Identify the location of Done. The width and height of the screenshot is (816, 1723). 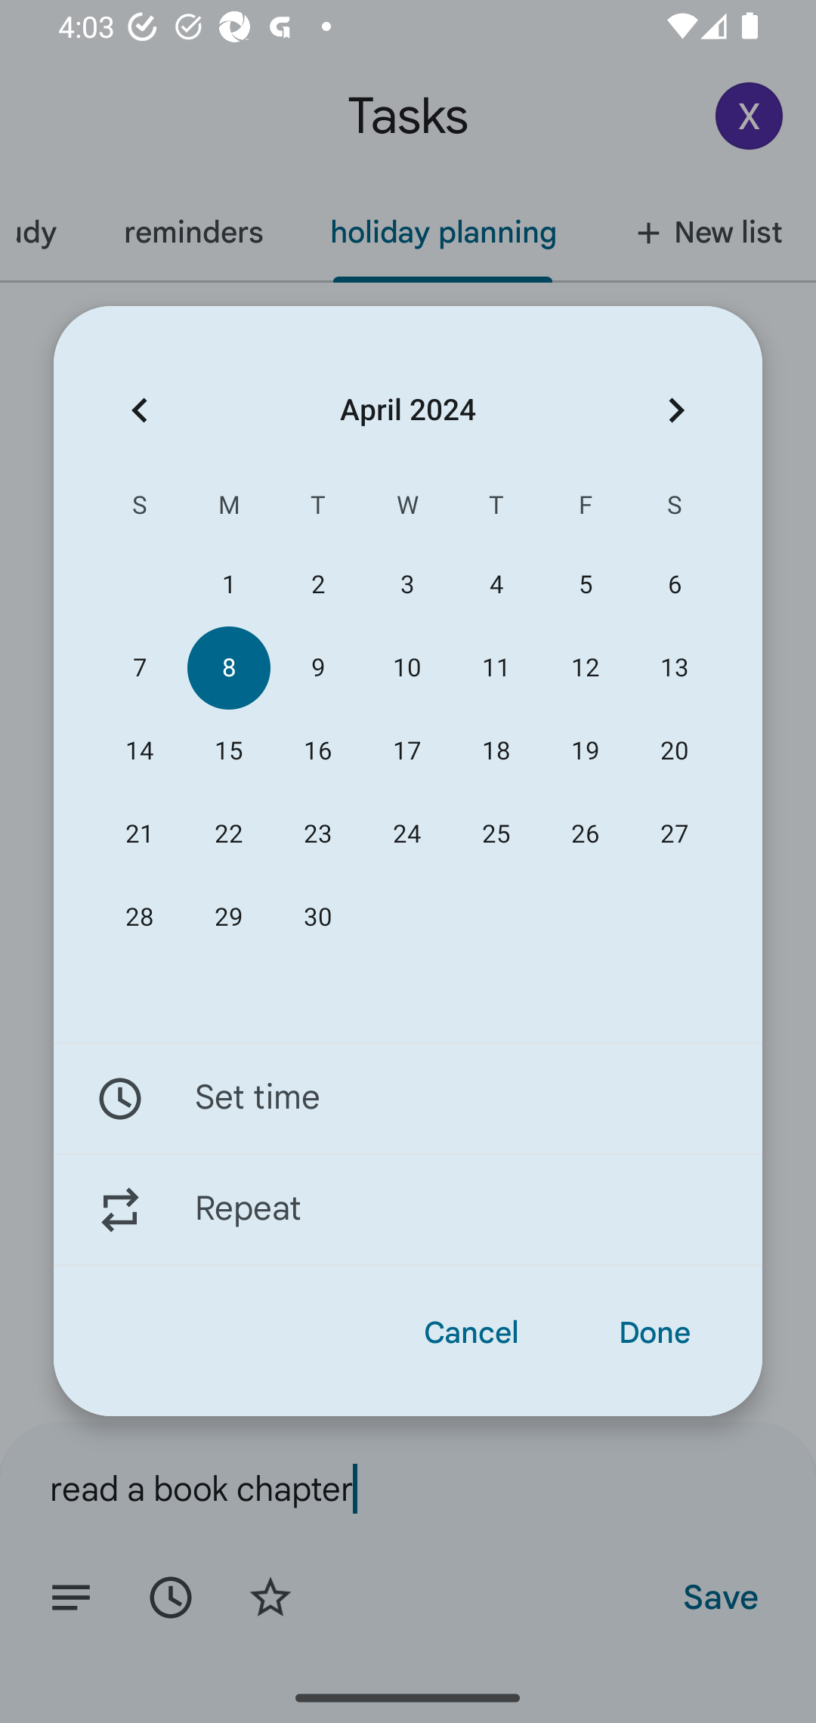
(654, 1333).